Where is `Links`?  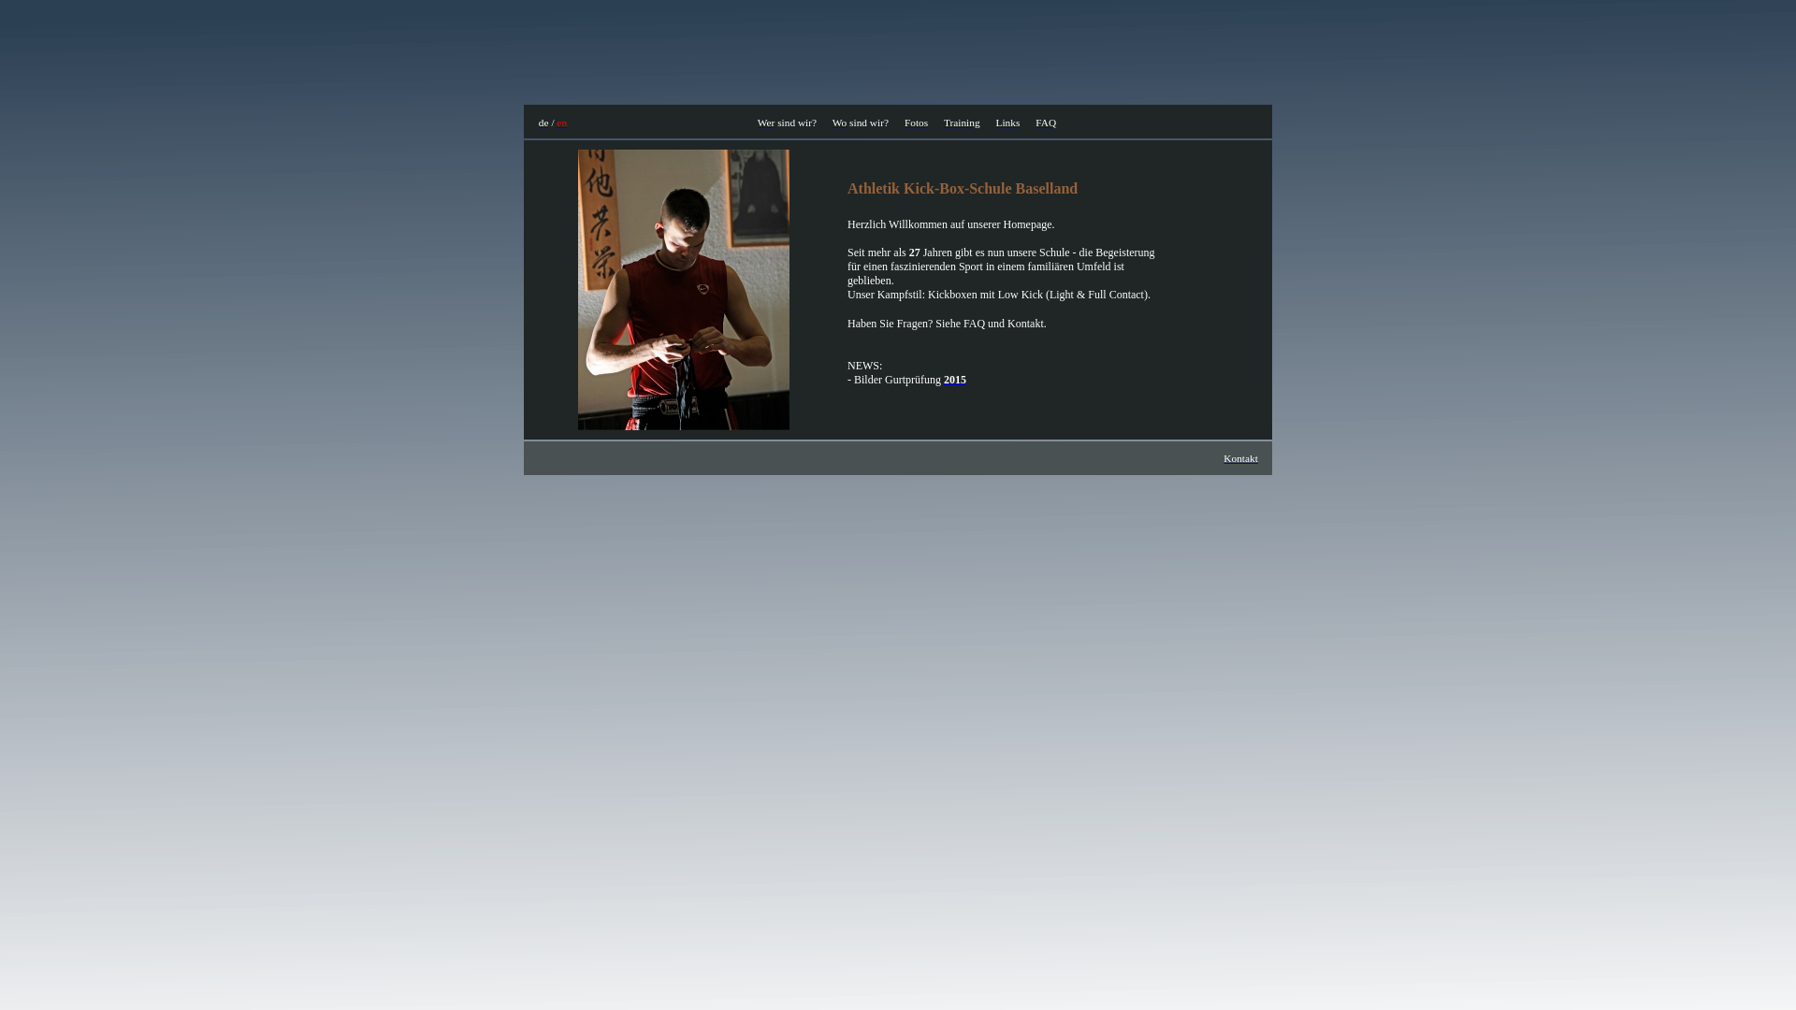
Links is located at coordinates (1008, 123).